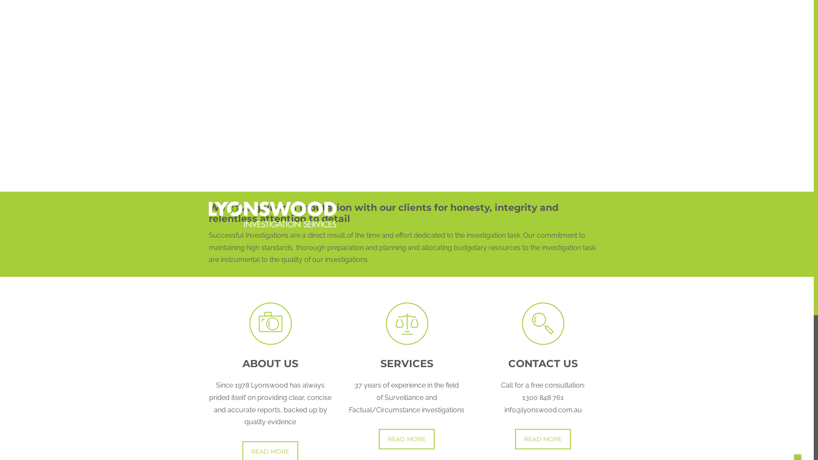 Image resolution: width=818 pixels, height=460 pixels. Describe the element at coordinates (409, 43) in the screenshot. I see `HOME` at that location.